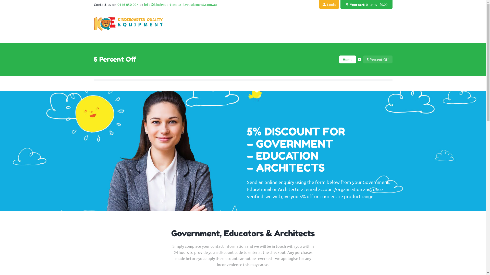 The image size is (490, 275). What do you see at coordinates (348, 60) in the screenshot?
I see `Home` at bounding box center [348, 60].